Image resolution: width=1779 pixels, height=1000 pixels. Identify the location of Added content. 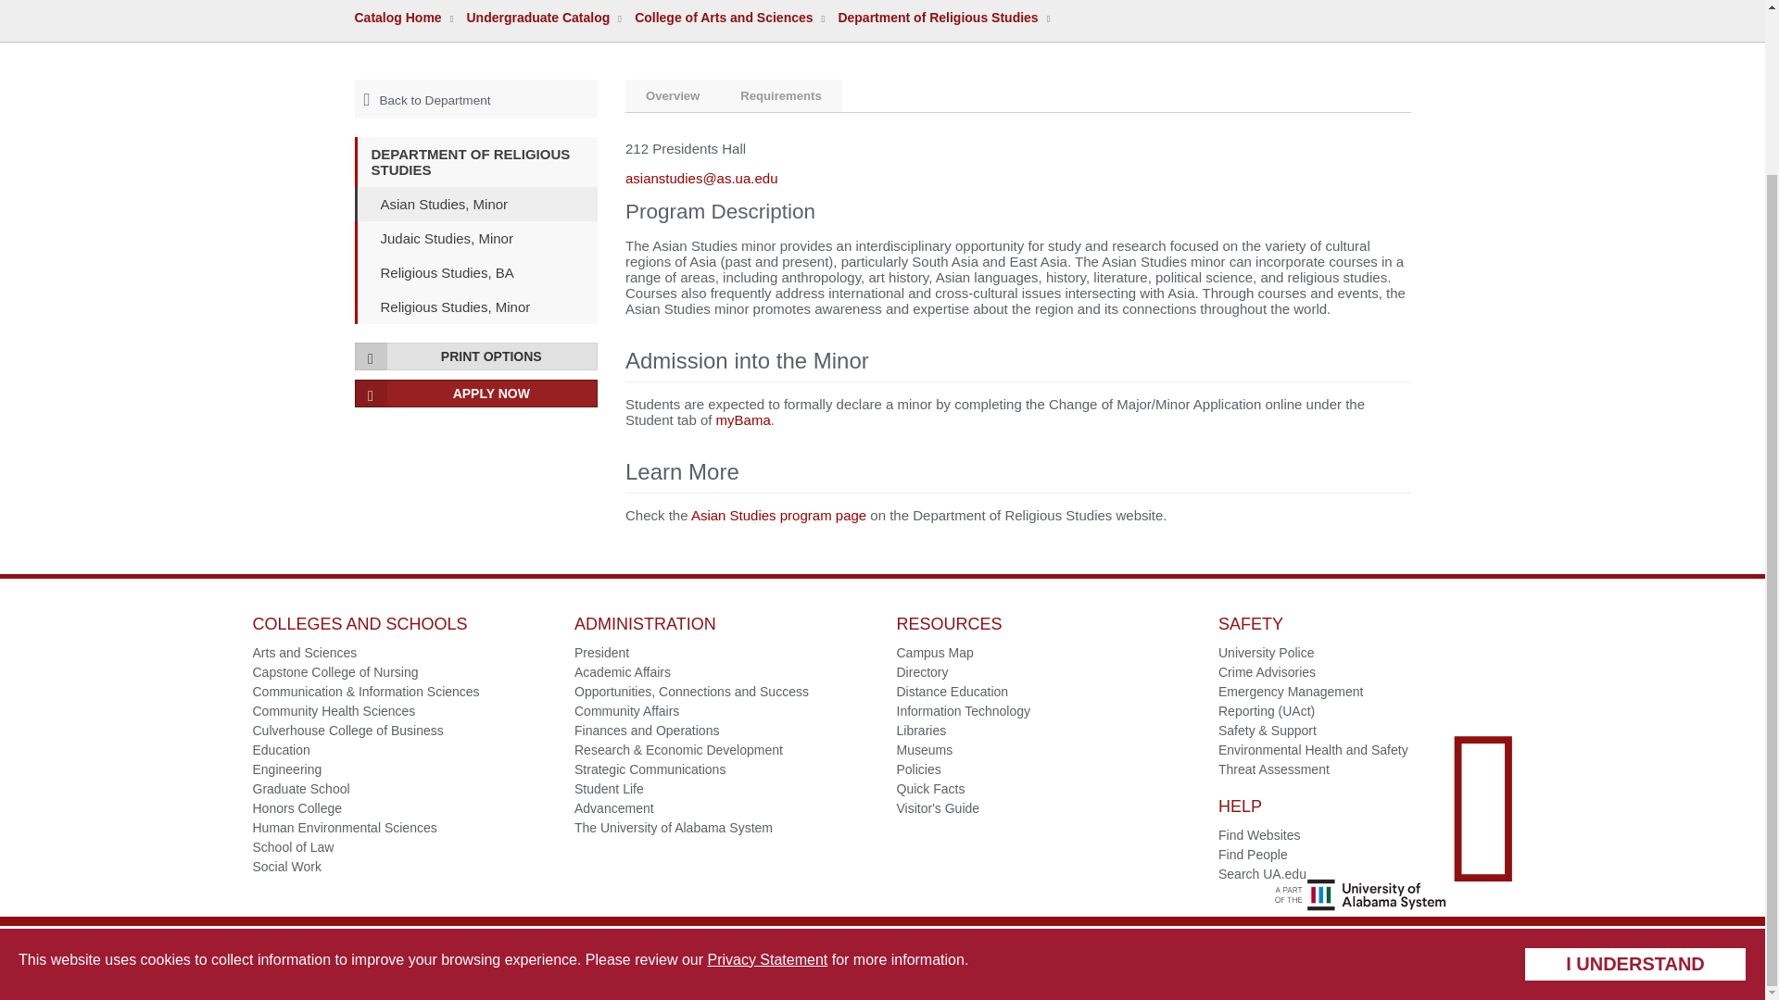
(650, 419).